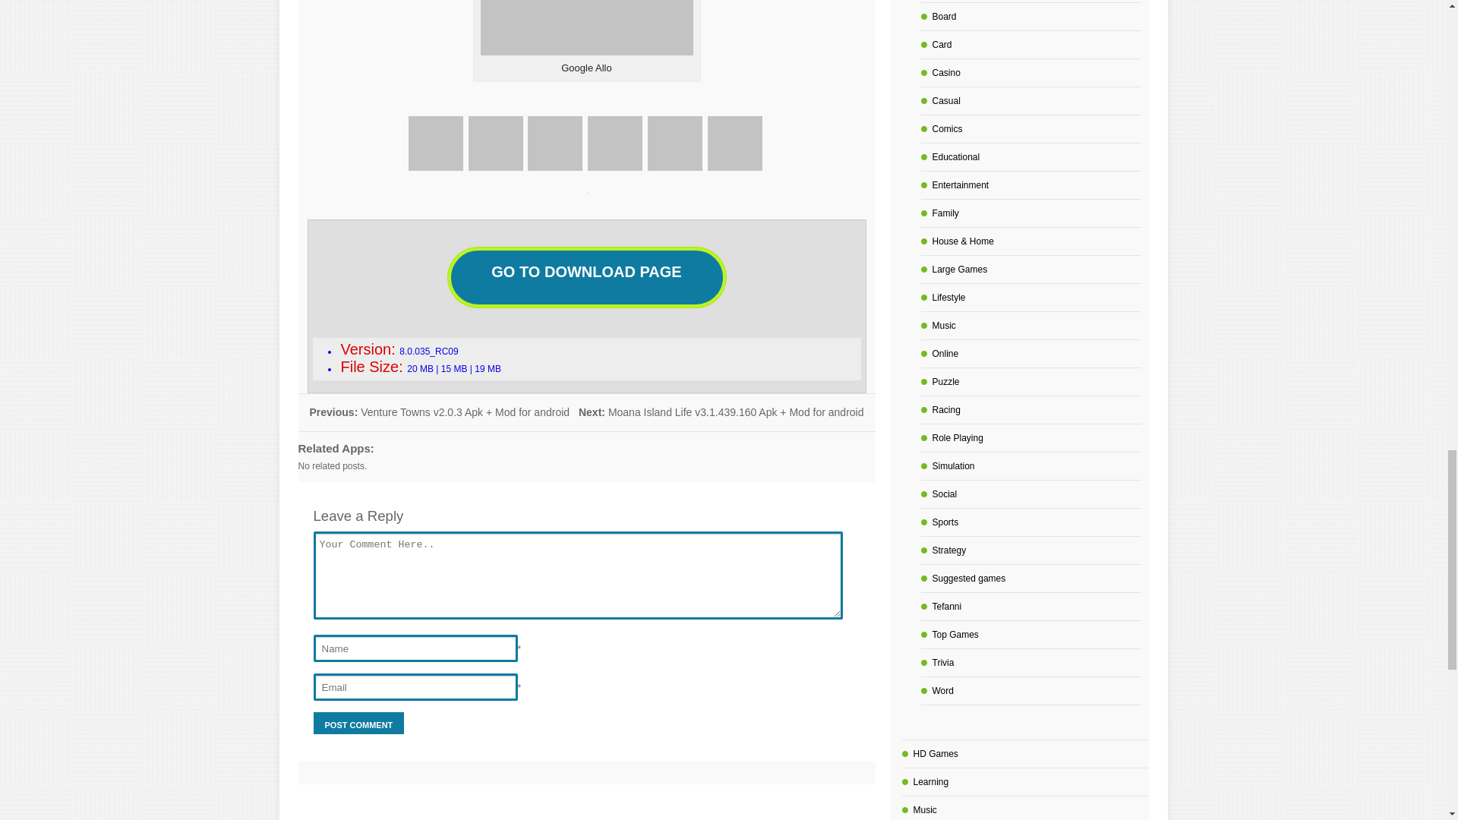 Image resolution: width=1458 pixels, height=820 pixels. Describe the element at coordinates (554, 143) in the screenshot. I see `Instagram` at that location.